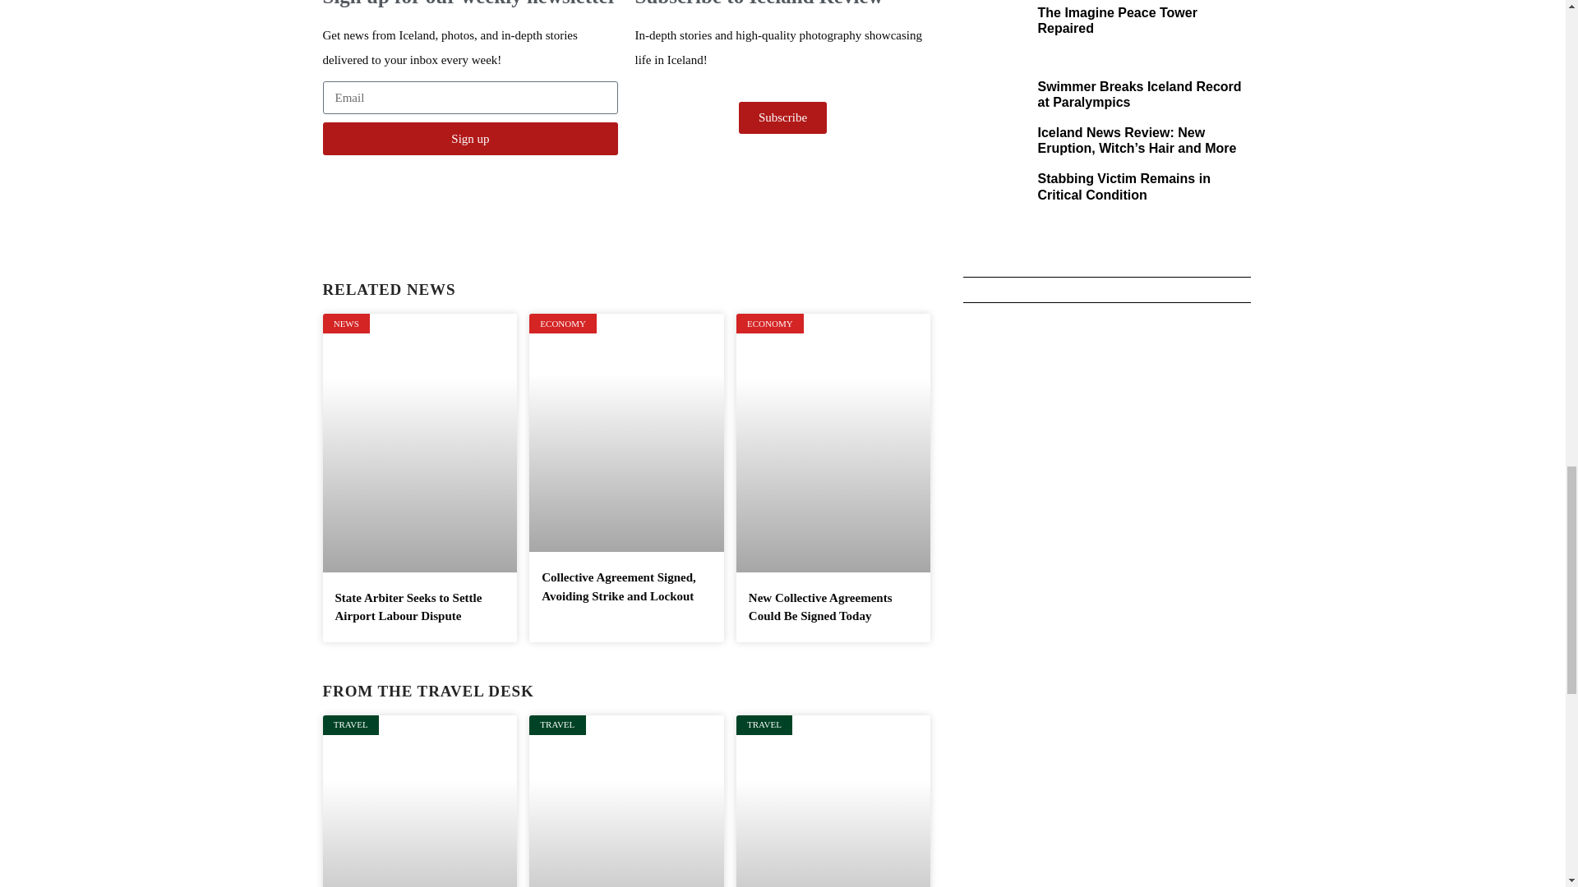  I want to click on Swimmer Breaks Iceland Record at Paralympics, so click(1138, 94).